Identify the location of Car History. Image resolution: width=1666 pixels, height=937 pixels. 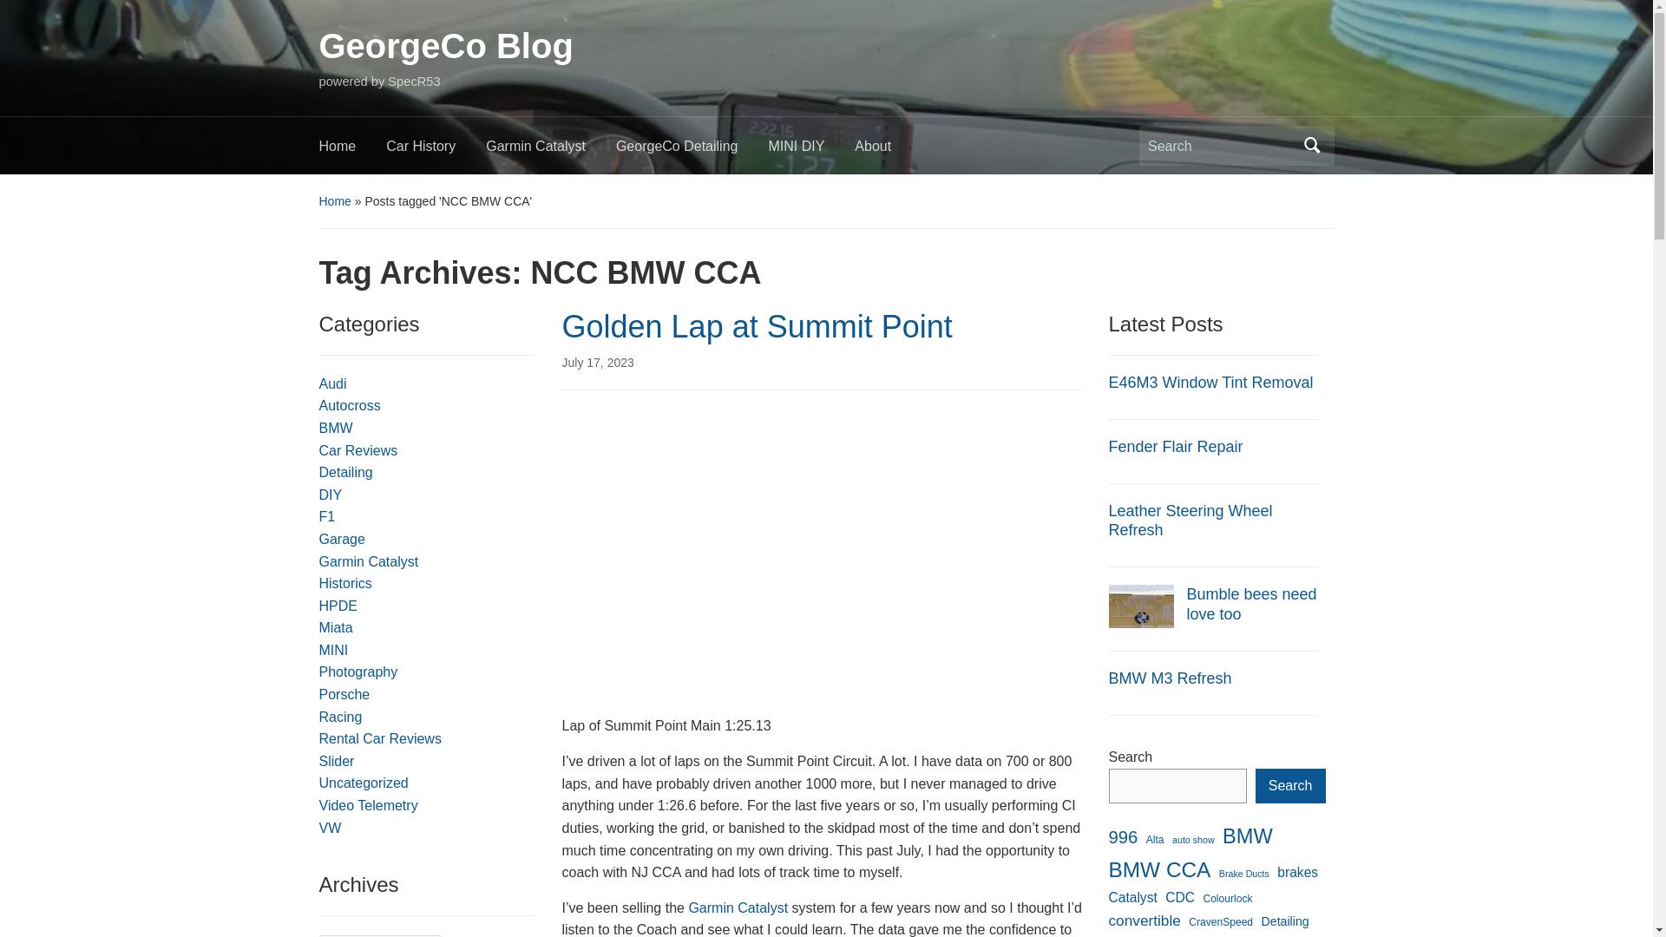
(436, 151).